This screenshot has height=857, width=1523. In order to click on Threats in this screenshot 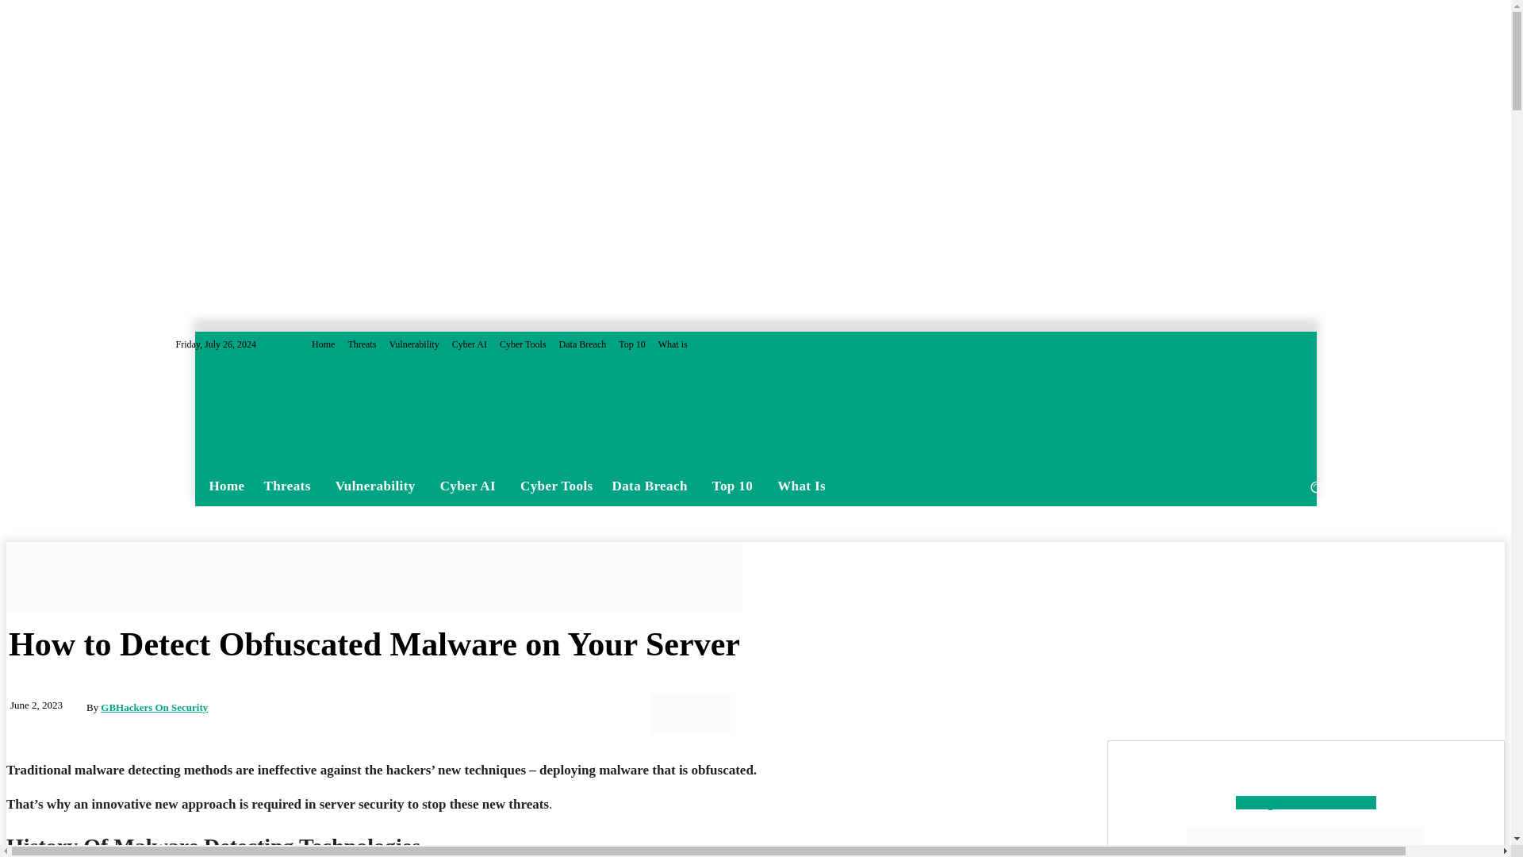, I will do `click(362, 344)`.